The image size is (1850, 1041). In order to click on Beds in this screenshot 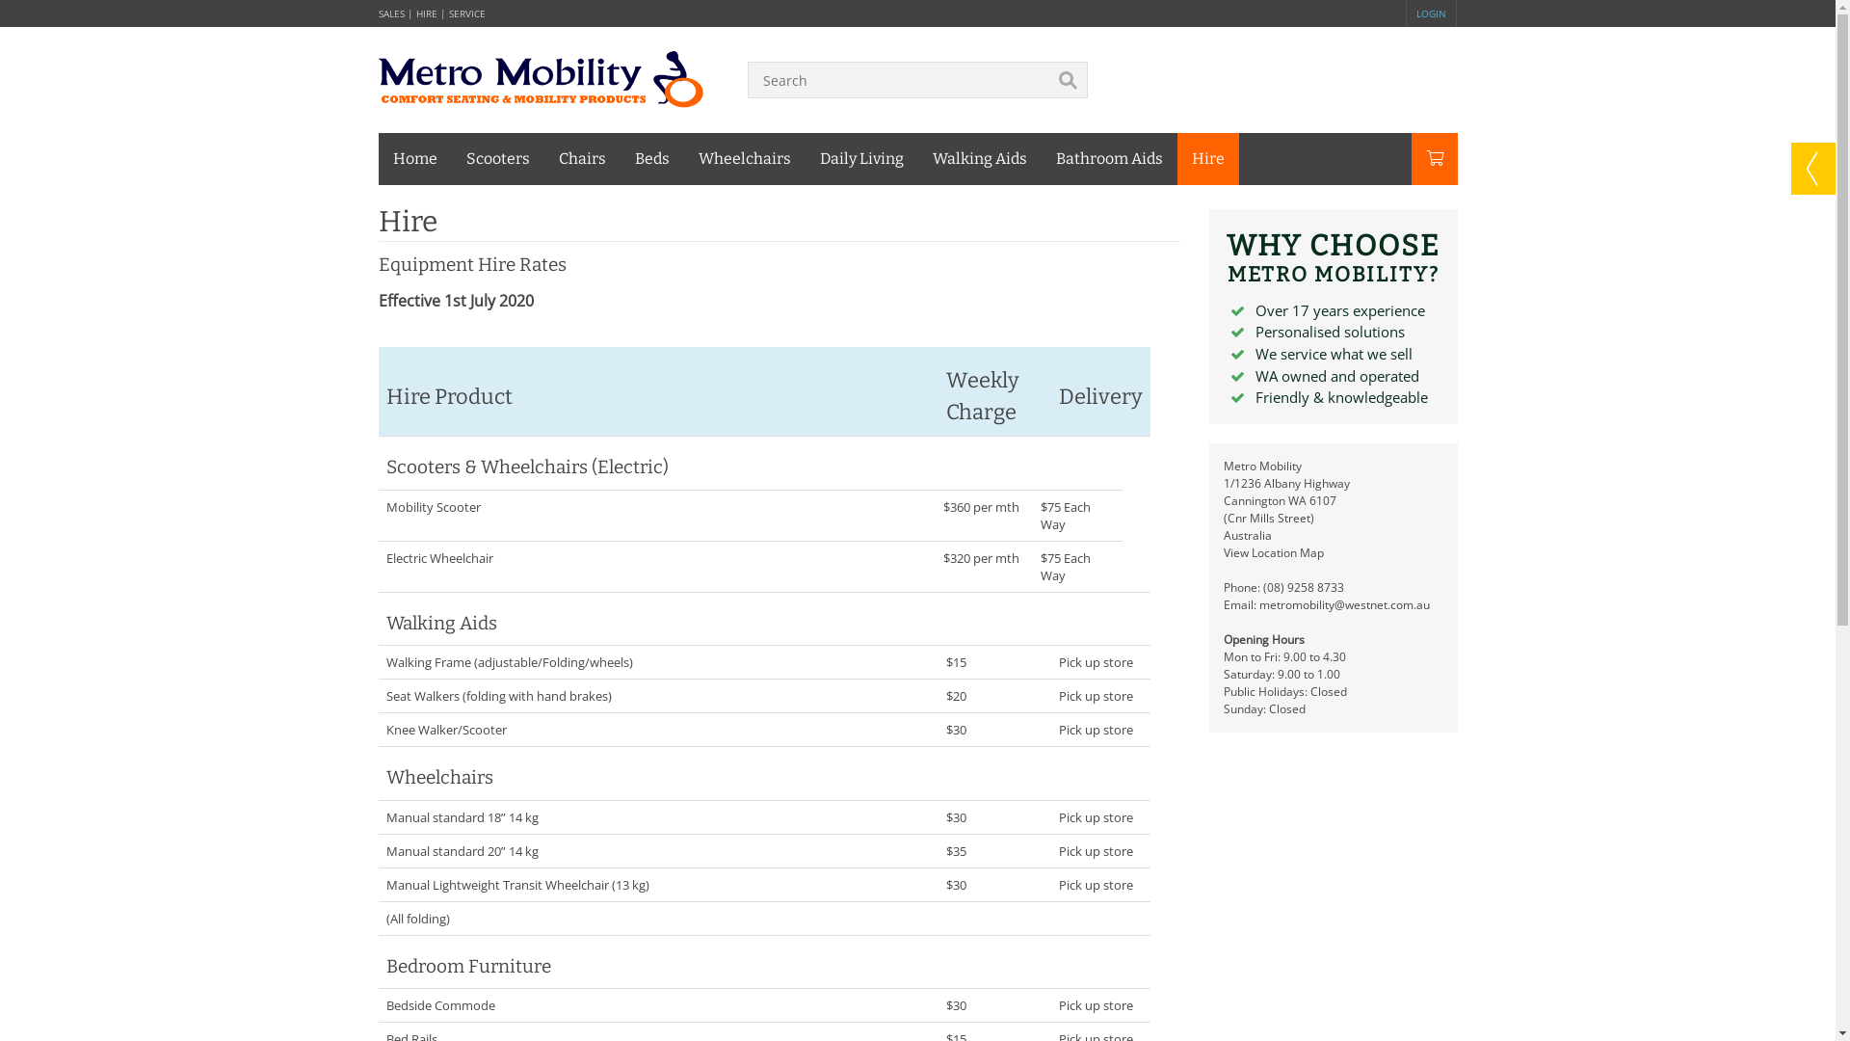, I will do `click(652, 159)`.